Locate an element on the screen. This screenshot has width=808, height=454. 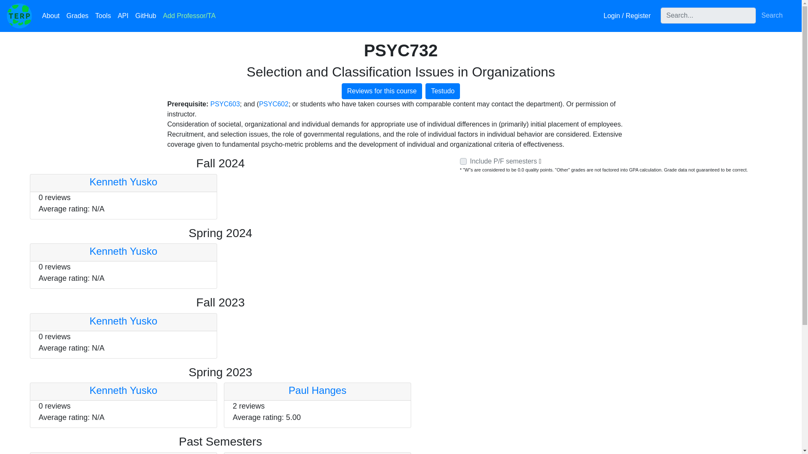
Kenneth Yusko is located at coordinates (124, 182).